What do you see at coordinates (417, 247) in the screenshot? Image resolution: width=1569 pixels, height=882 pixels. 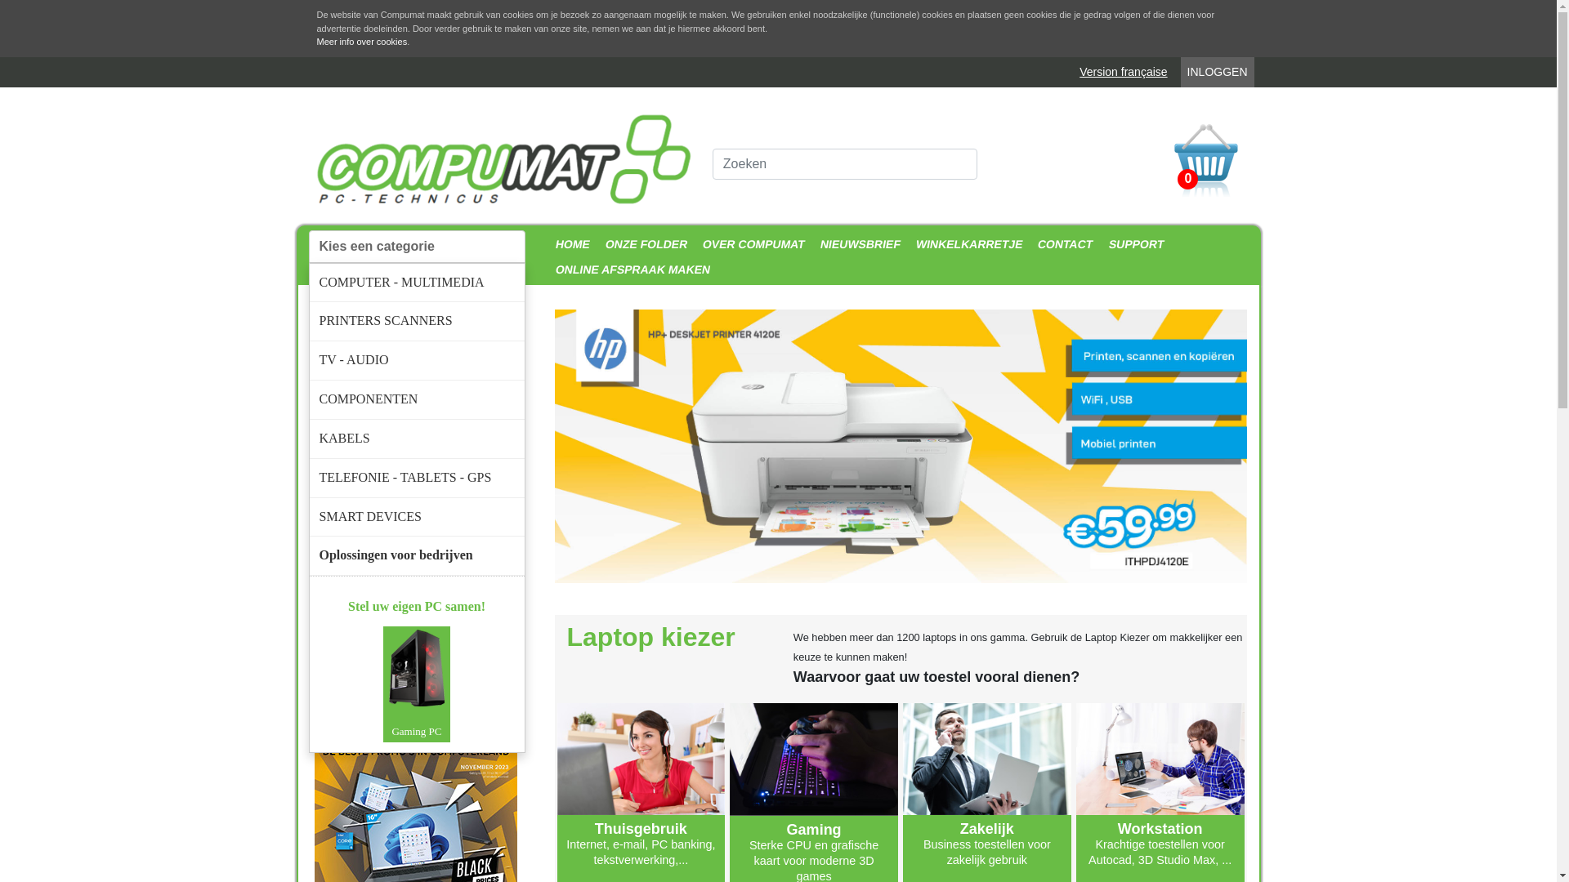 I see `Kies een categorie` at bounding box center [417, 247].